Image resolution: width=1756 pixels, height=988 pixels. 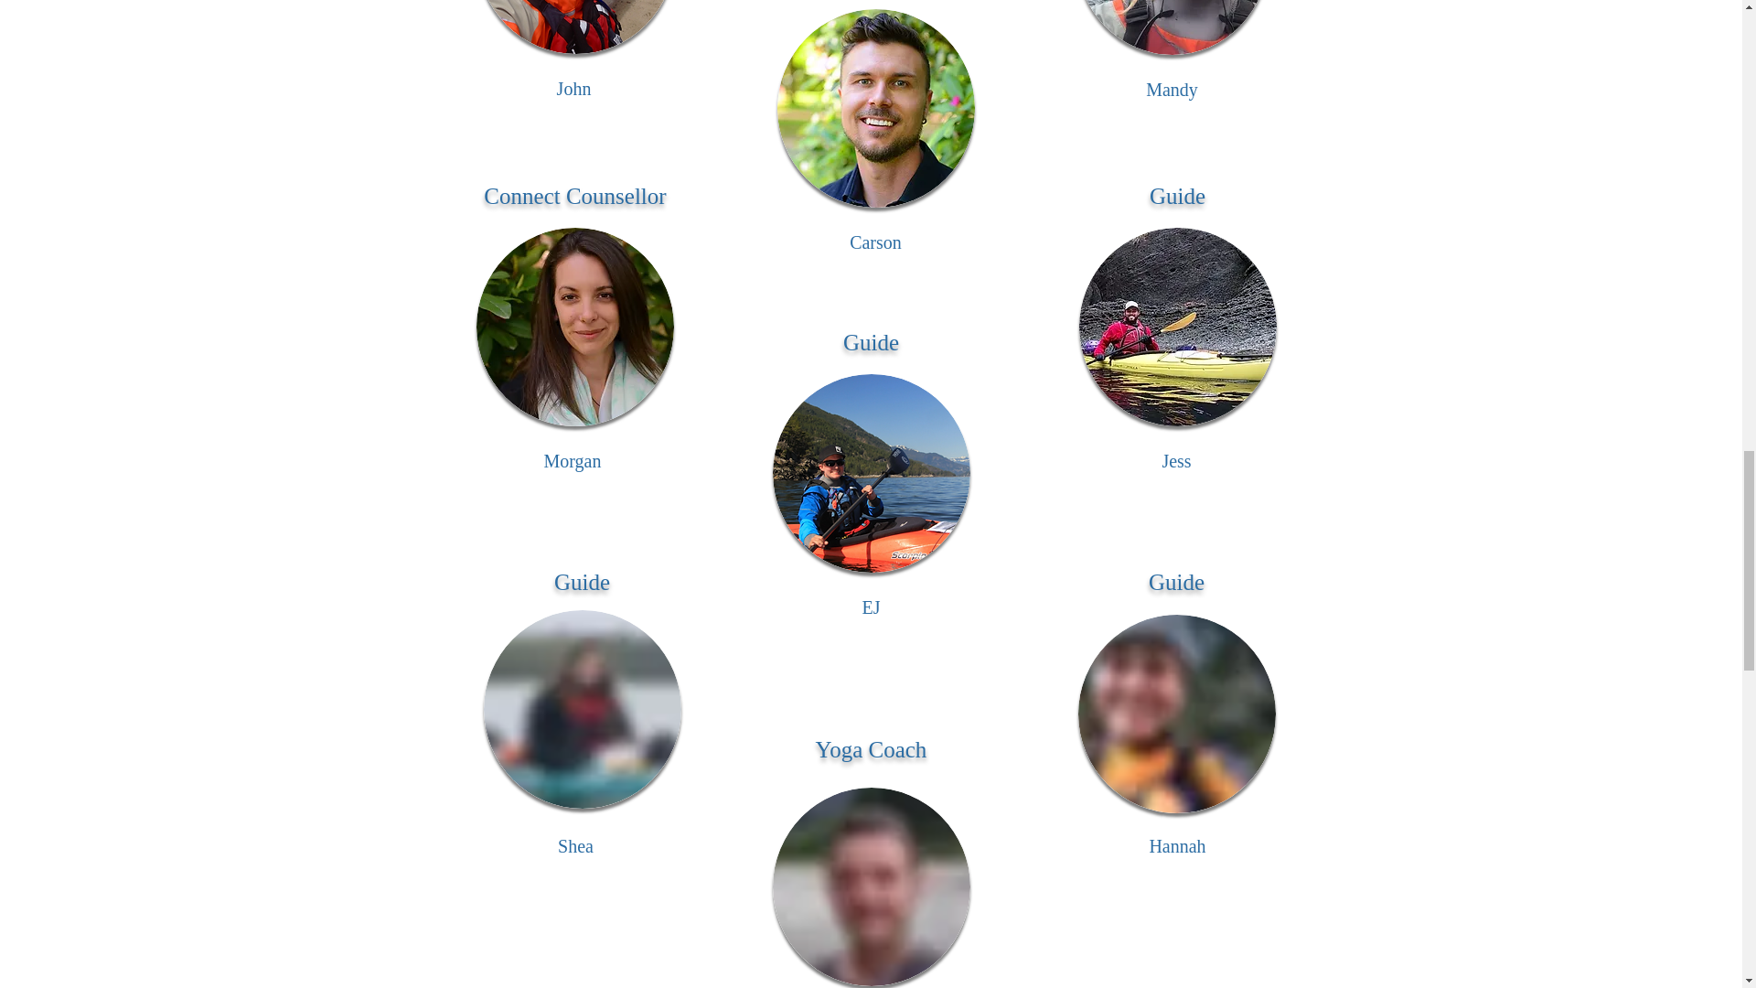 I want to click on guy4.jpg, so click(x=1176, y=714).